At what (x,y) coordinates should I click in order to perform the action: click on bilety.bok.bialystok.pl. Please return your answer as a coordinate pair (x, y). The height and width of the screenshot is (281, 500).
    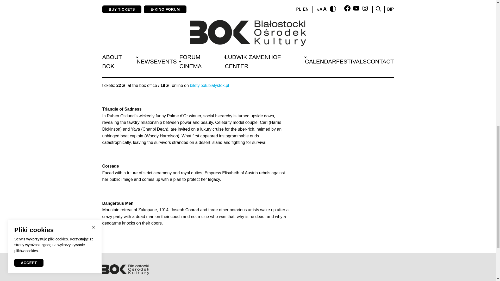
    Looking at the image, I should click on (209, 85).